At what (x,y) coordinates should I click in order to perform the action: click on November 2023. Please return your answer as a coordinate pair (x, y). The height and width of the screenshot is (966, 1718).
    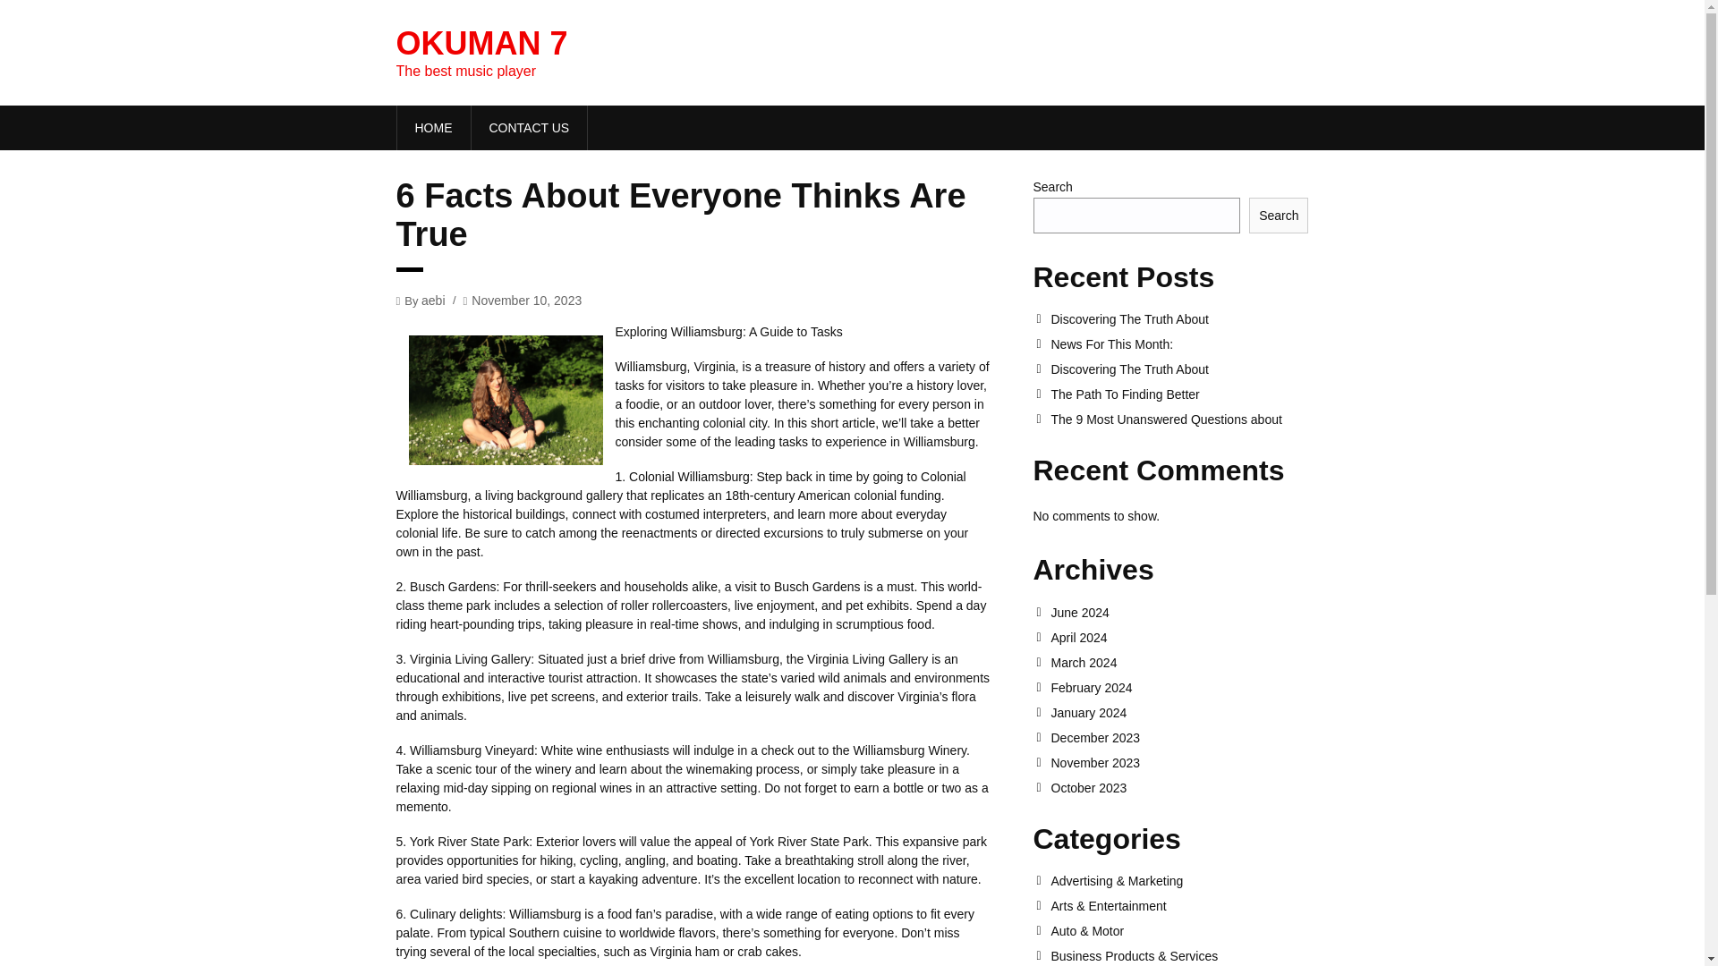
    Looking at the image, I should click on (1178, 762).